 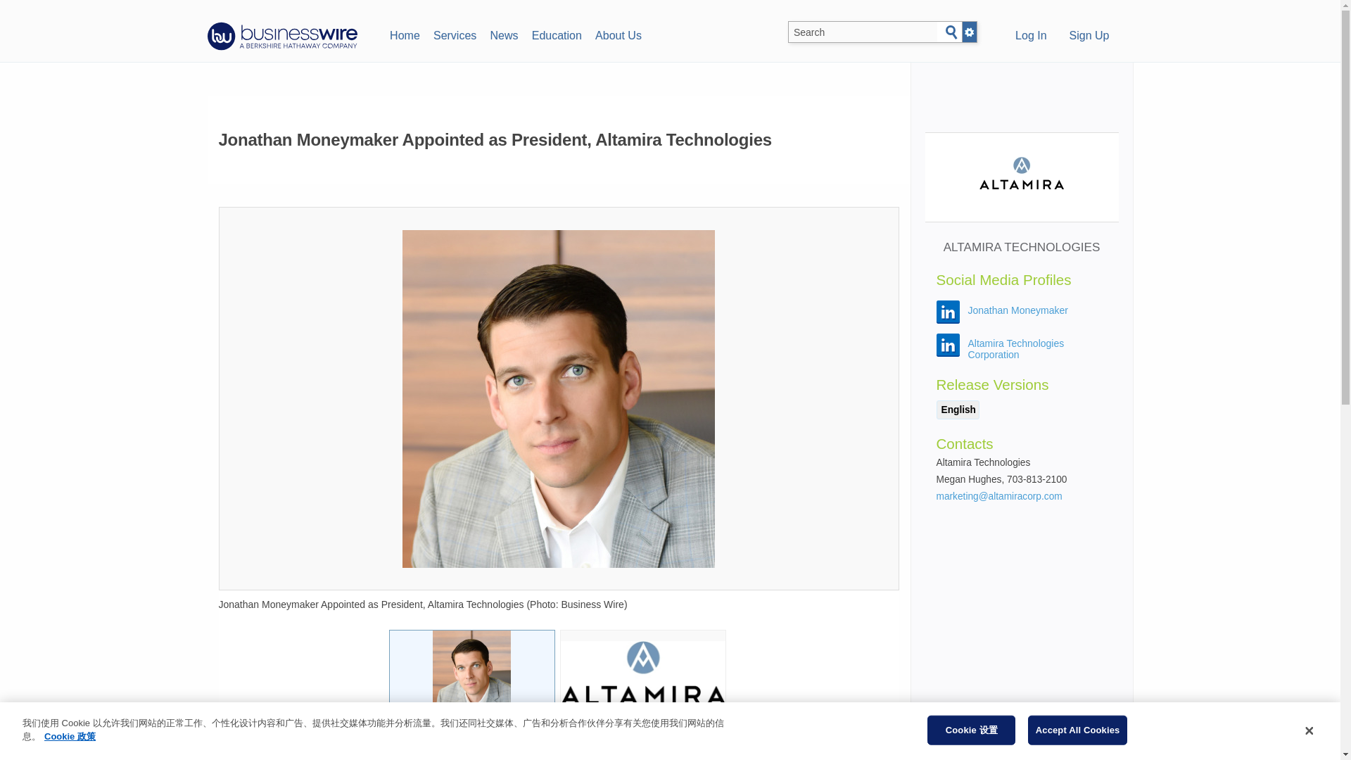 I want to click on About Us, so click(x=618, y=34).